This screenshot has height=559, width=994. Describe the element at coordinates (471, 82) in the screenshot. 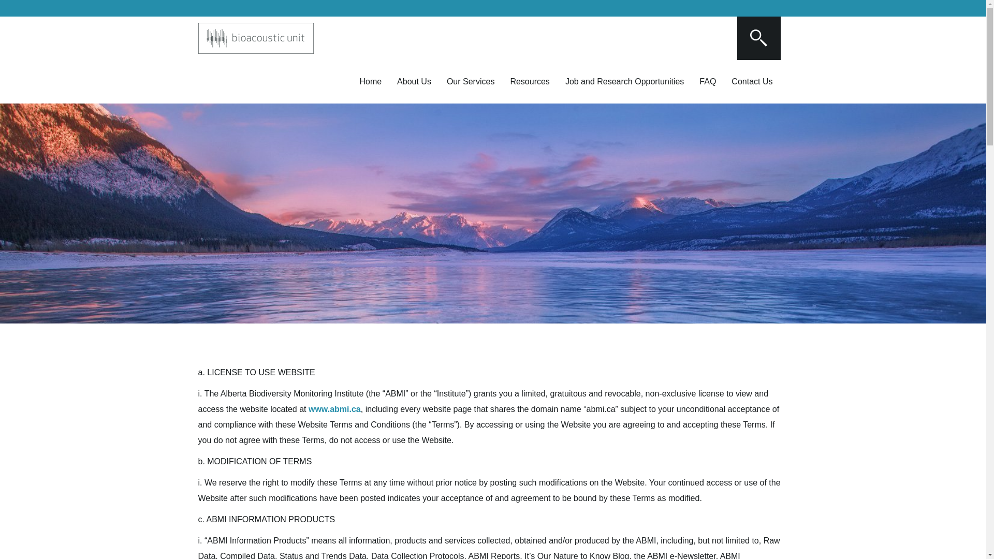

I see `Our Services` at that location.